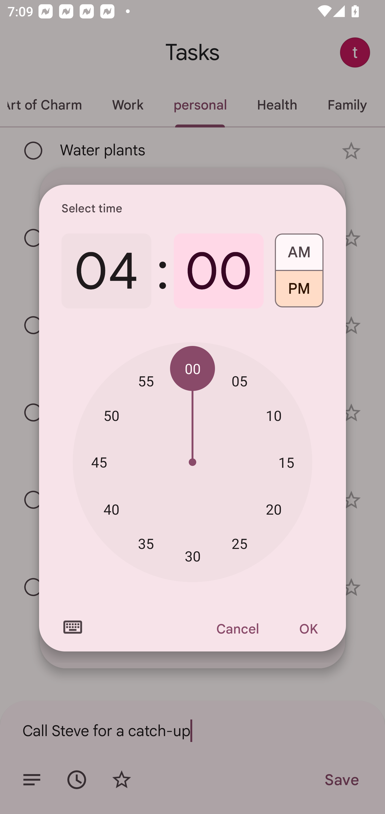 The height and width of the screenshot is (814, 385). What do you see at coordinates (111, 416) in the screenshot?
I see `50 50 minutes` at bounding box center [111, 416].